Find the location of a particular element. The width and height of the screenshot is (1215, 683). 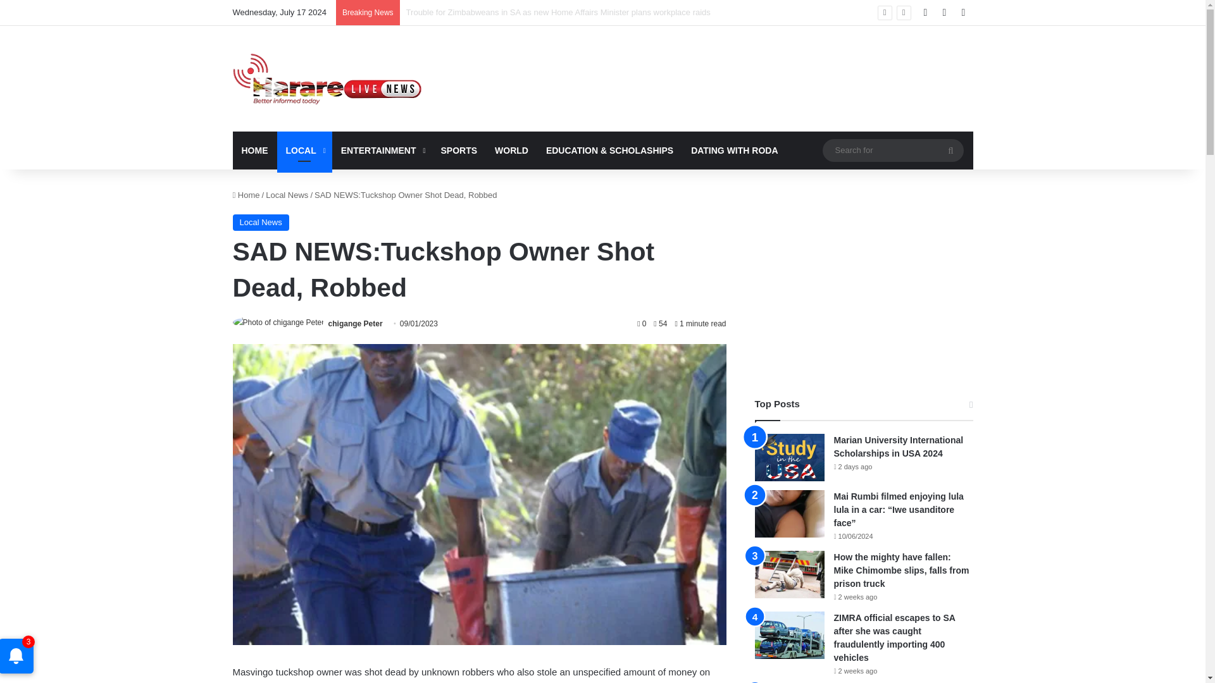

DATING WITH RODA is located at coordinates (734, 151).